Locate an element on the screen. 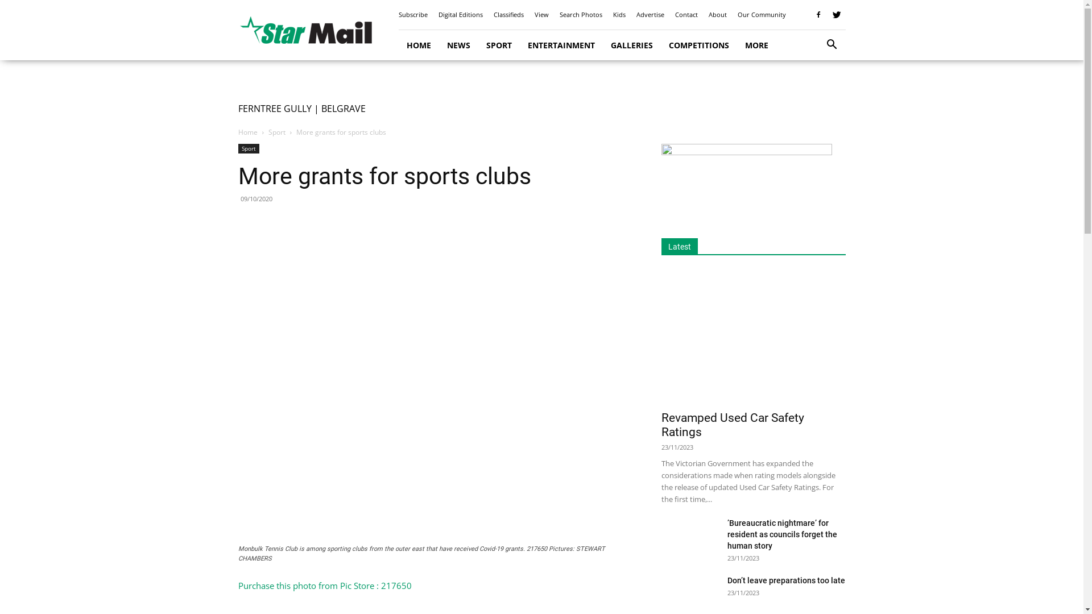 This screenshot has height=614, width=1092. Sport is located at coordinates (248, 149).